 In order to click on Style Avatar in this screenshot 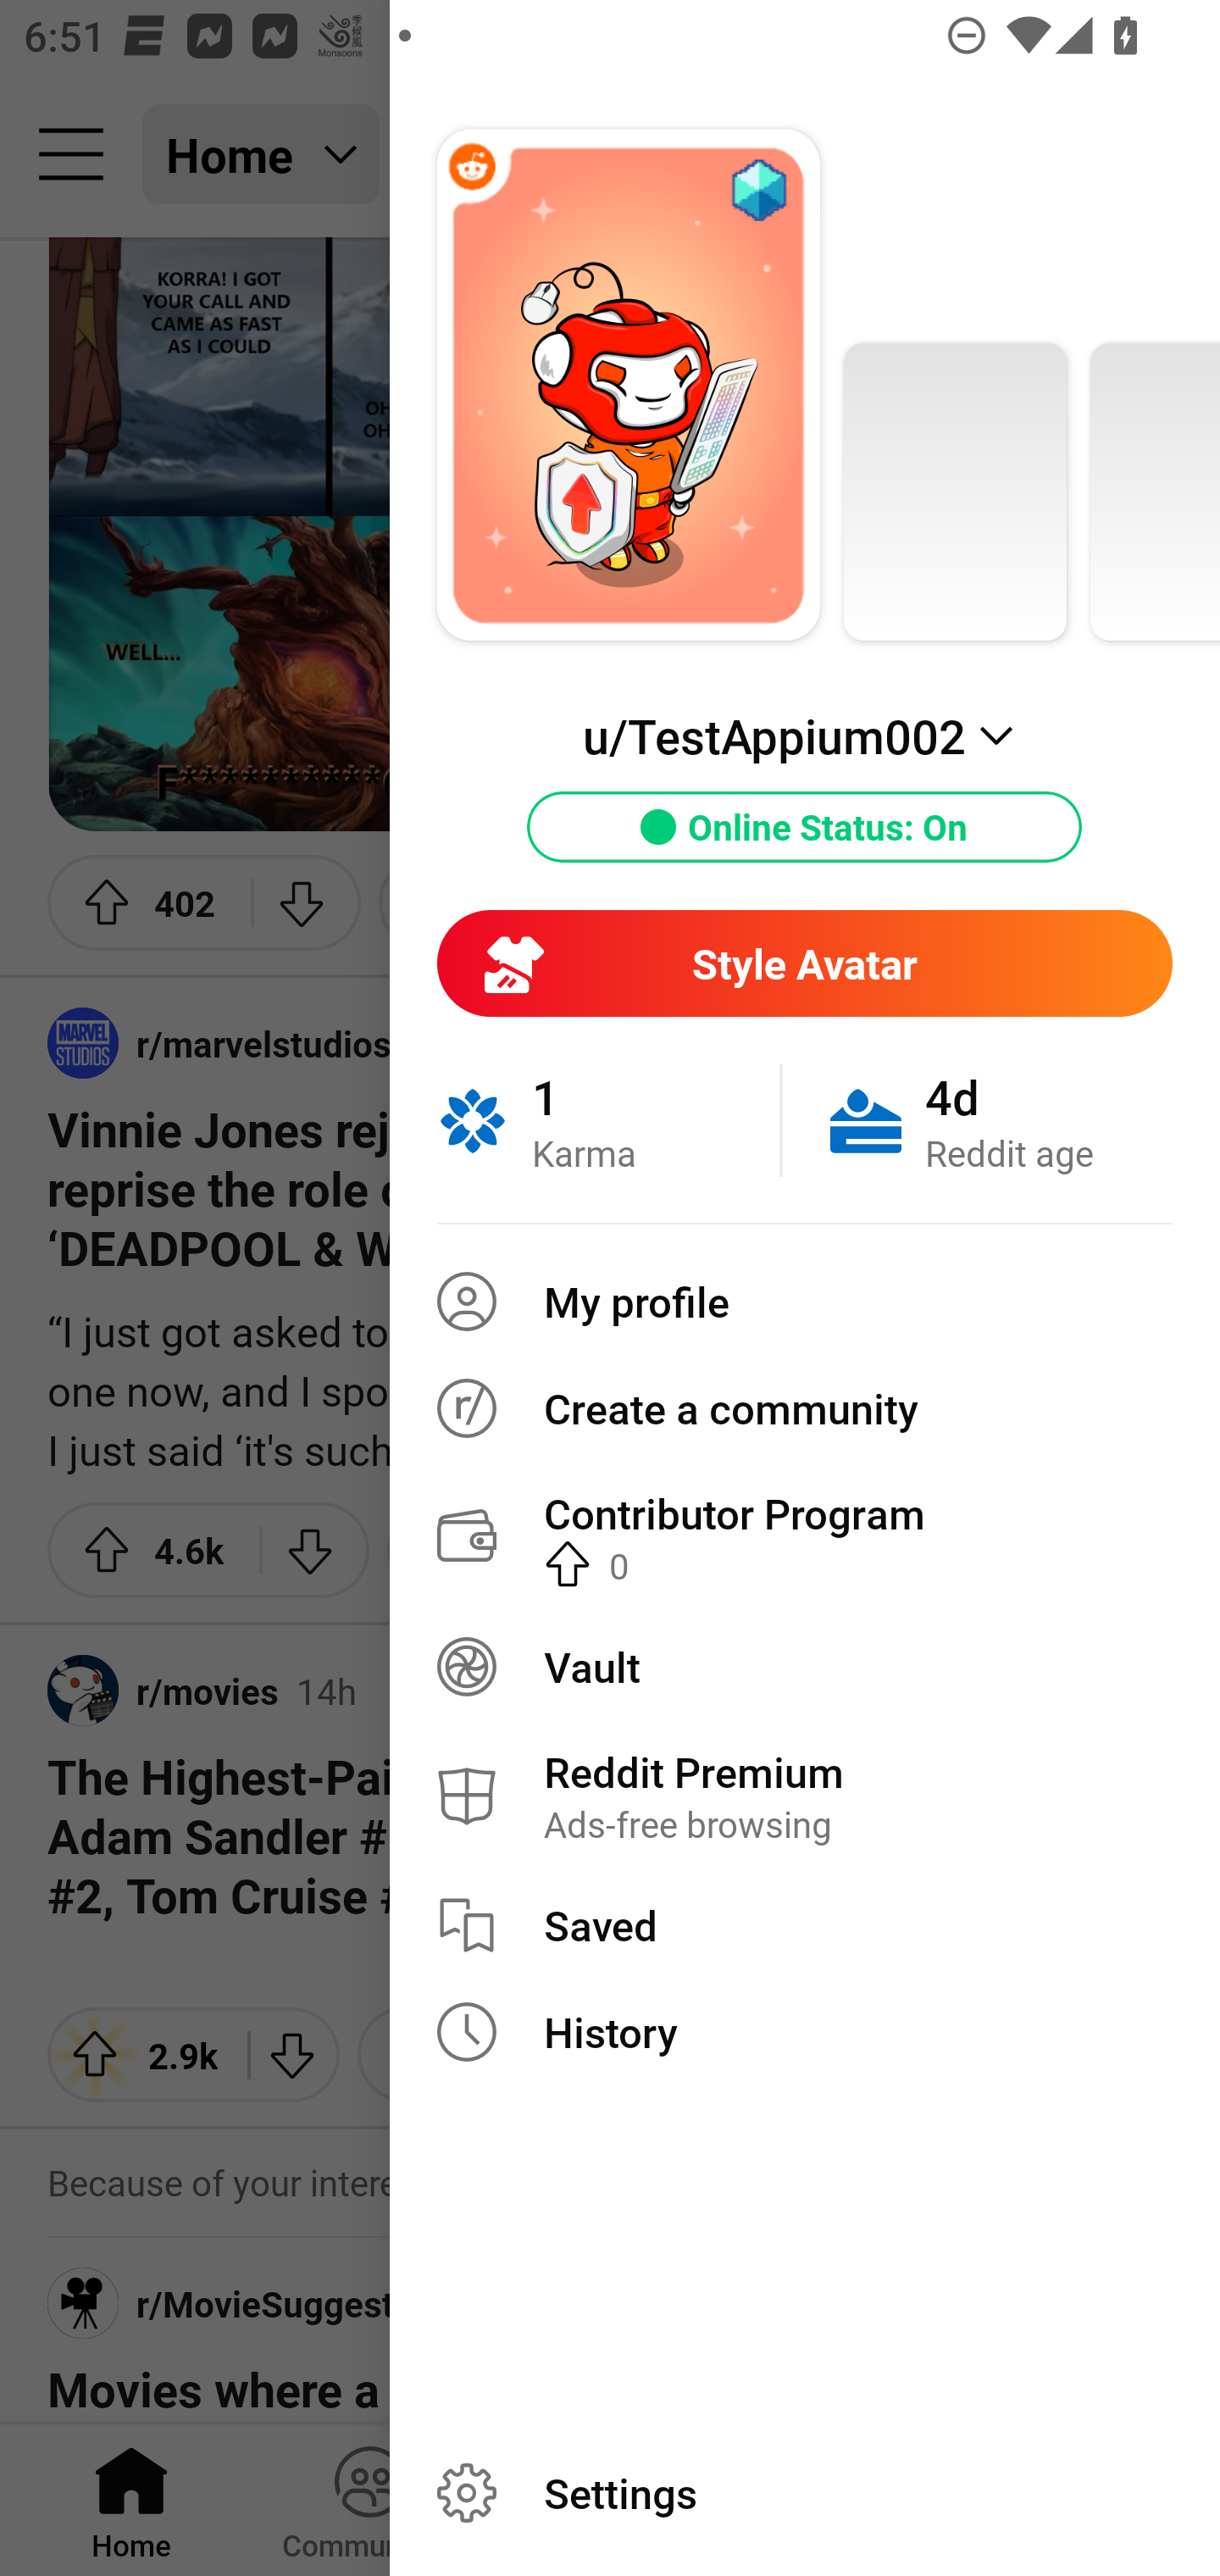, I will do `click(804, 963)`.